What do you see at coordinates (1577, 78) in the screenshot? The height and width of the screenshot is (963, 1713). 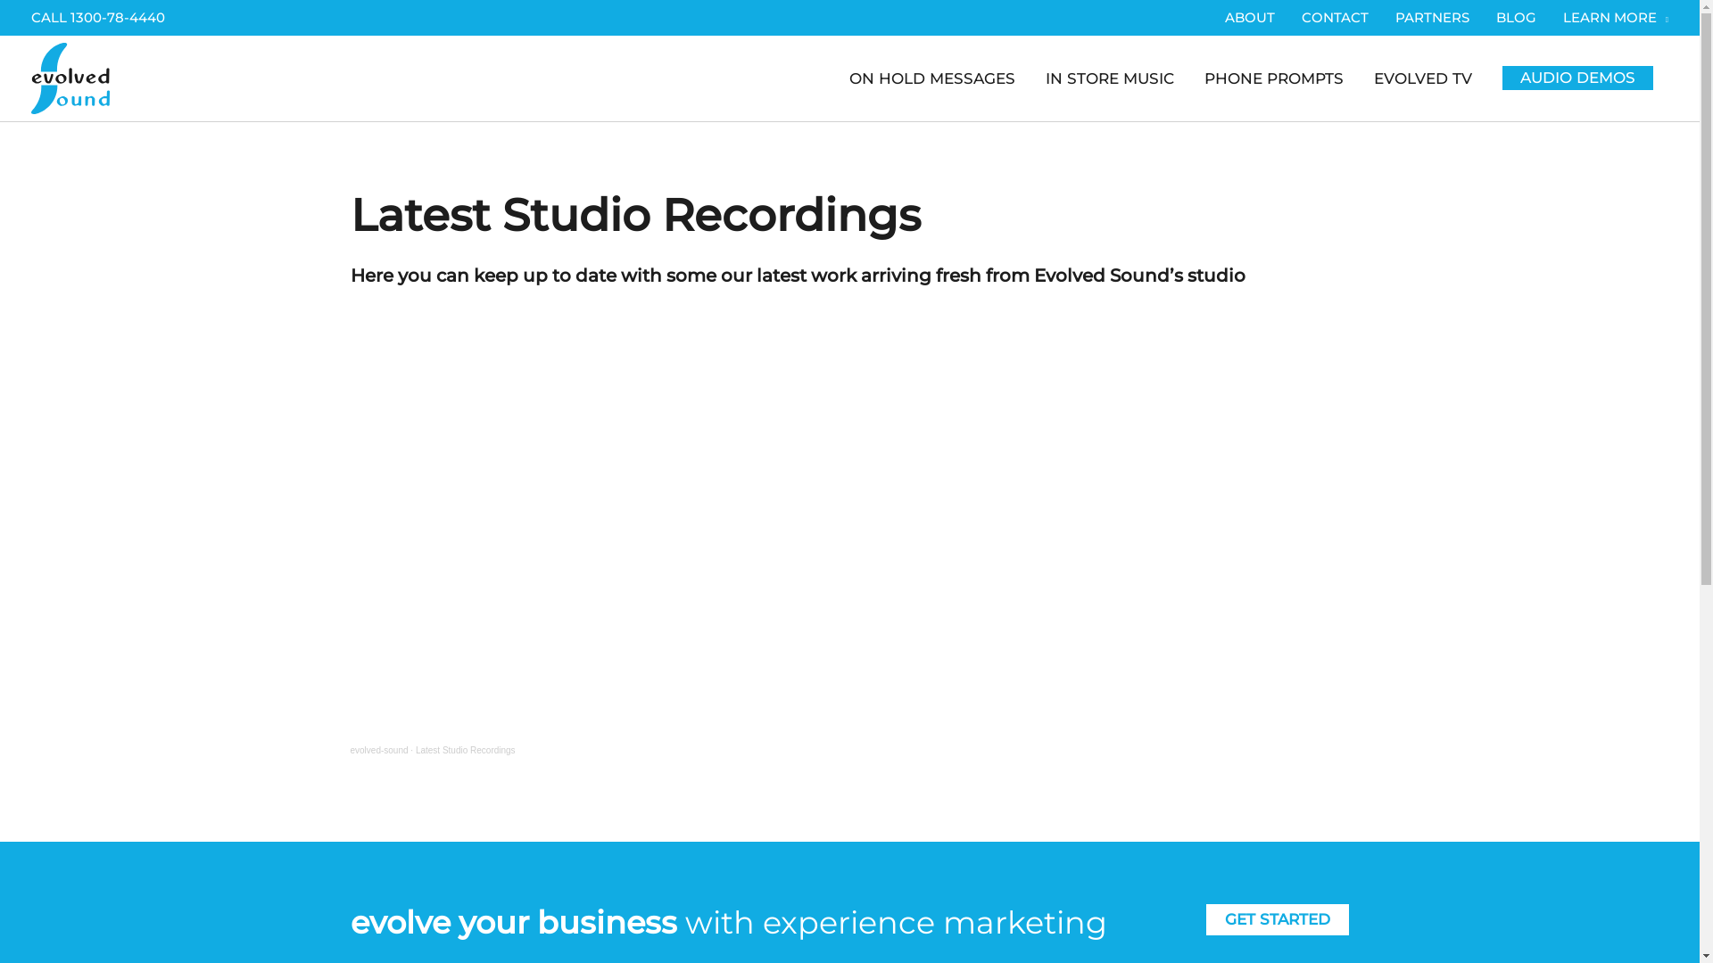 I see `AUDIO DEMOS` at bounding box center [1577, 78].